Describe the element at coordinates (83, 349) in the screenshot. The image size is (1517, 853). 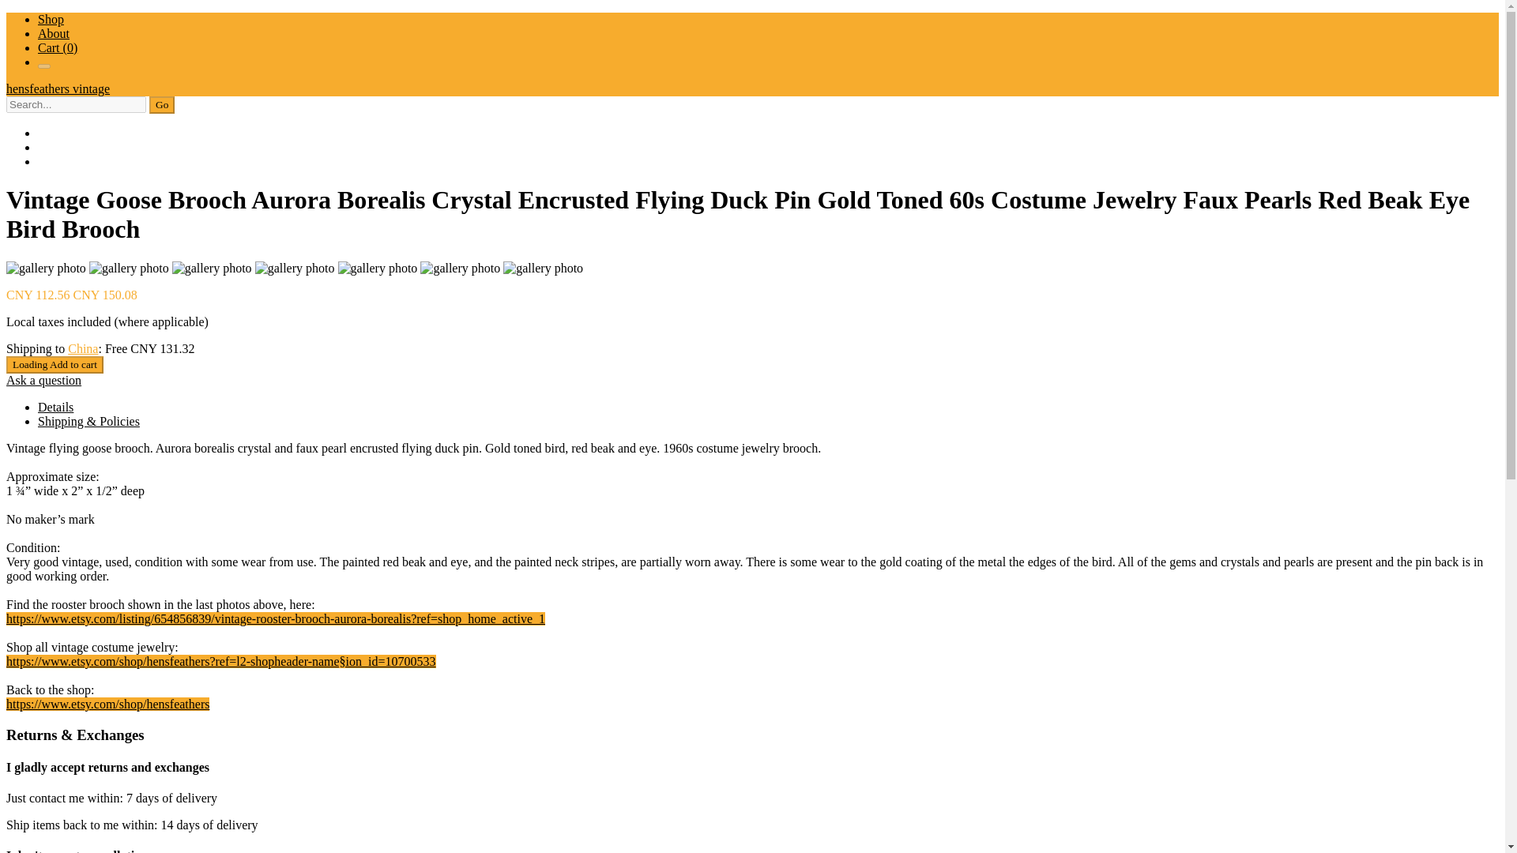
I see `China` at that location.